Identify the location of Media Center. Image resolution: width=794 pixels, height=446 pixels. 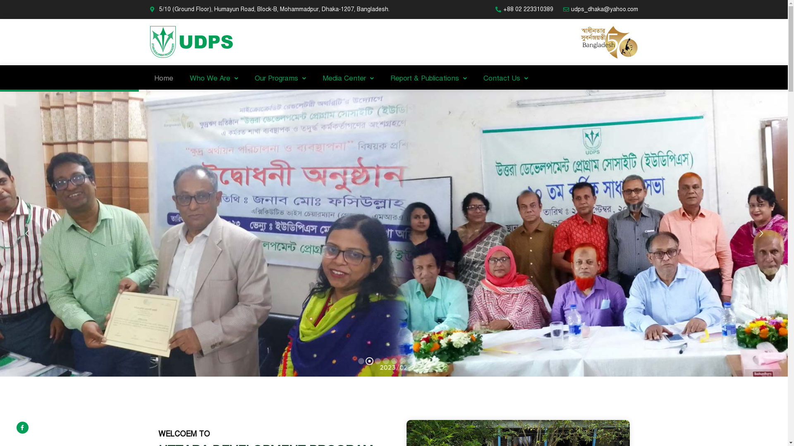
(348, 78).